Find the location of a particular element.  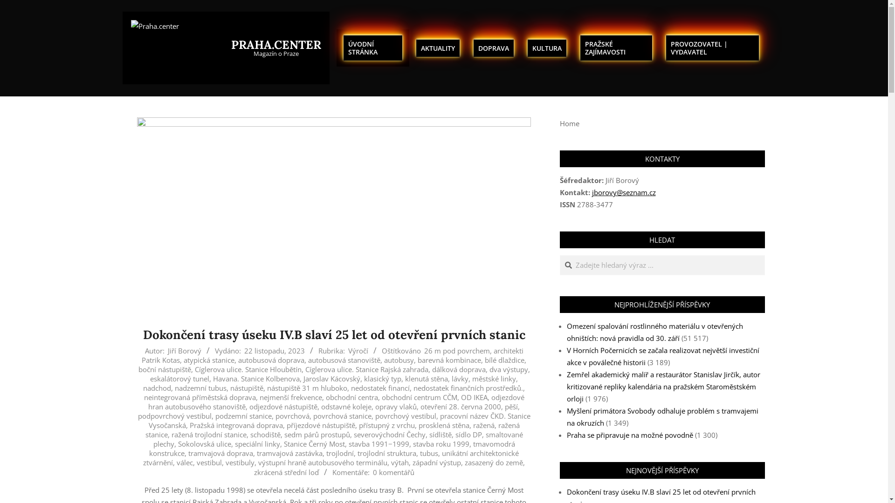

PROVOZOVATEL | VYDAVATEL is located at coordinates (712, 48).